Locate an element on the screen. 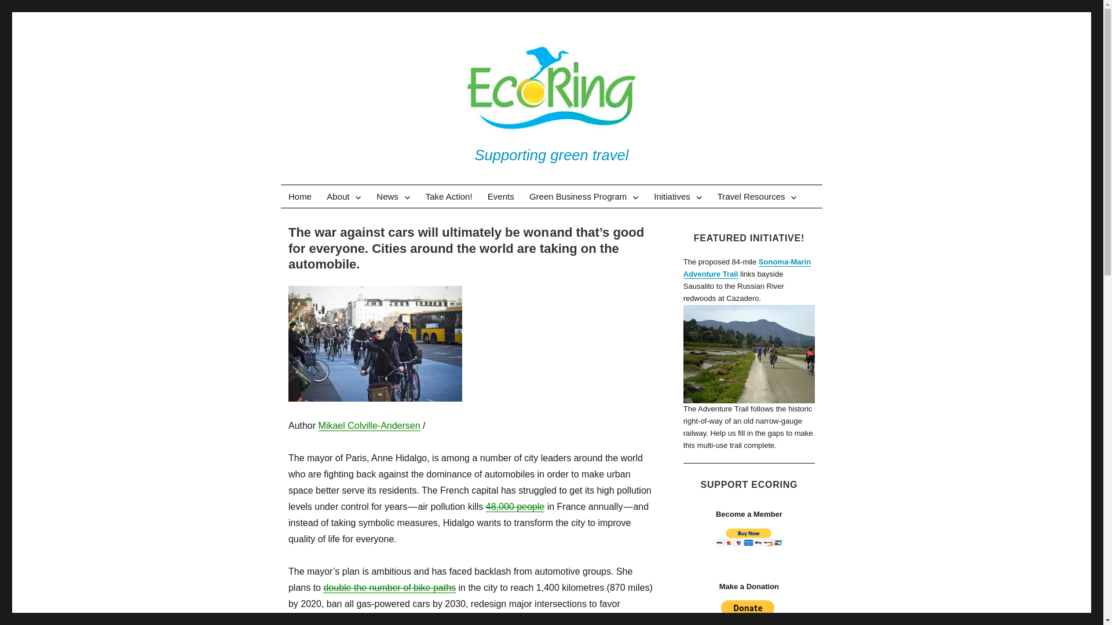 This screenshot has width=1112, height=625. Travel Resources is located at coordinates (758, 196).